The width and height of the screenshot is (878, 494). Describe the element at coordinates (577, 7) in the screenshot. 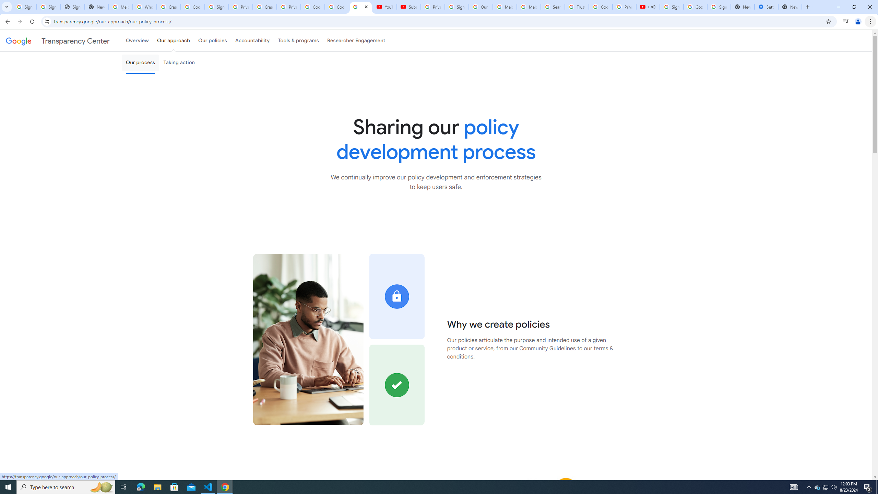

I see `Trusted Information and Content - Google Safety Center` at that location.